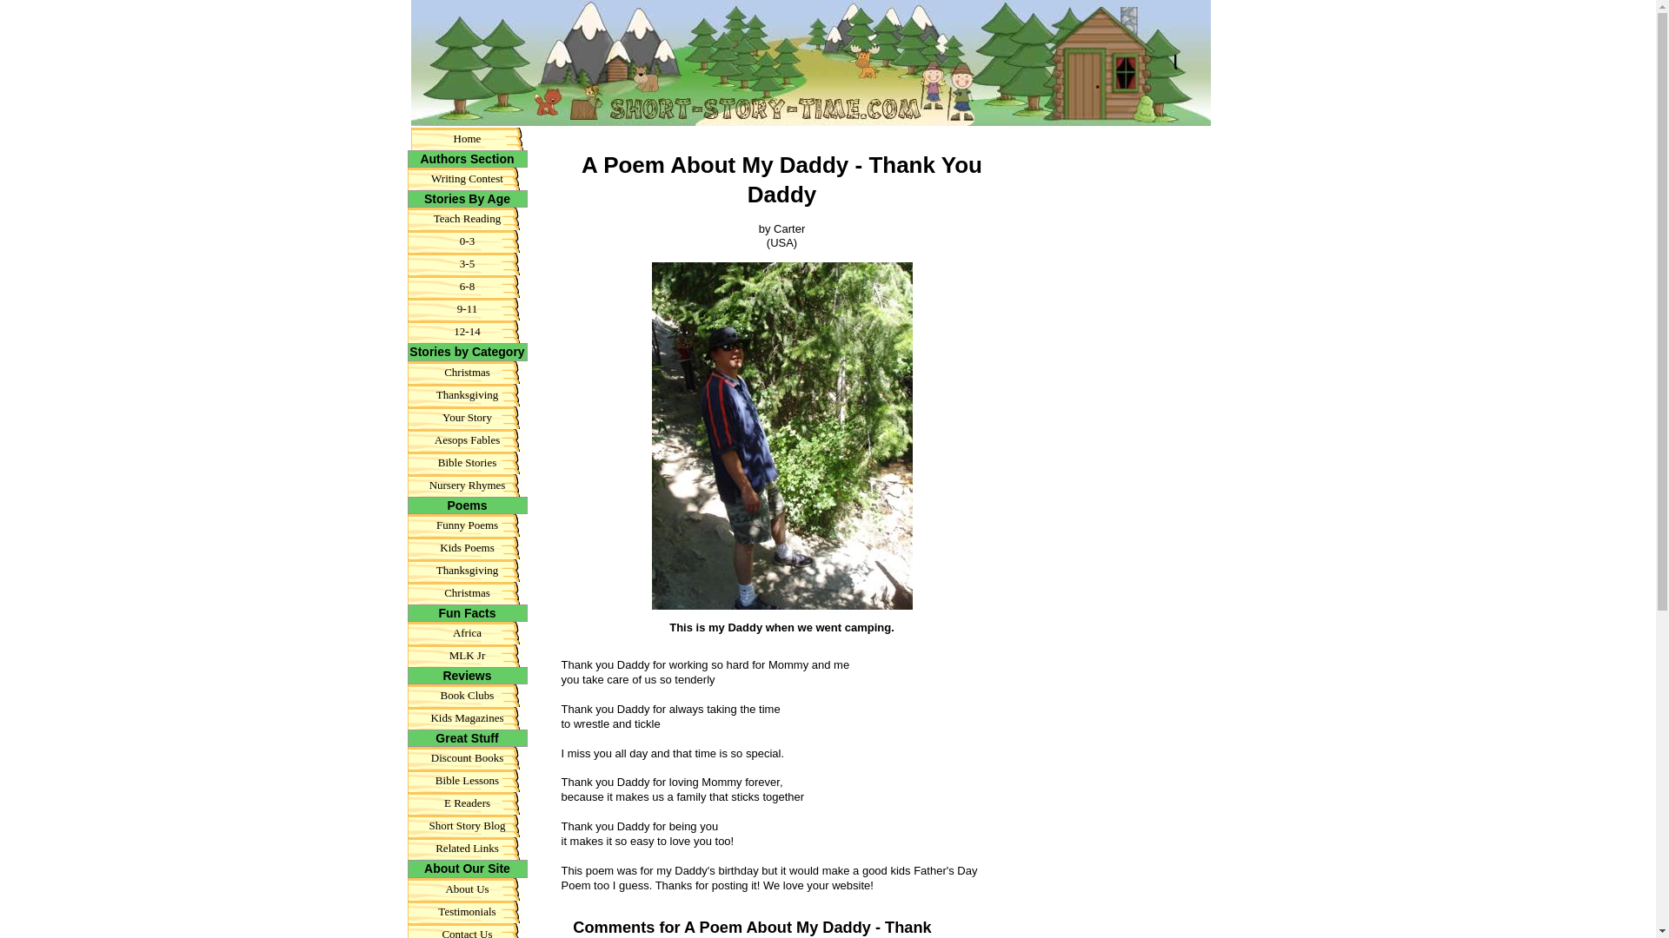  I want to click on Your Story, so click(467, 417).